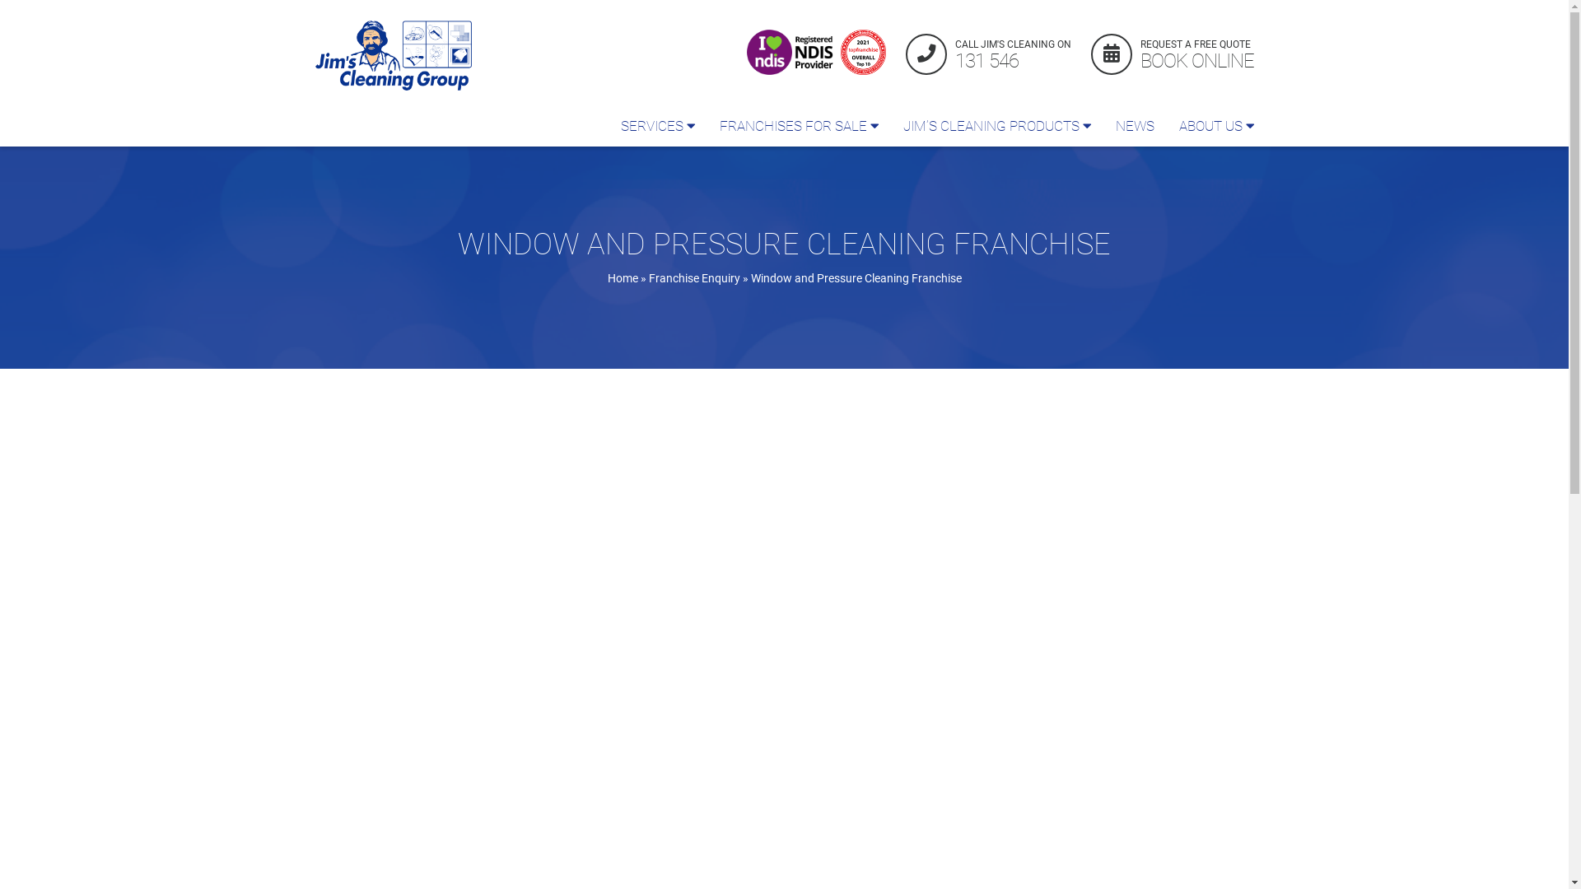  What do you see at coordinates (799, 126) in the screenshot?
I see `FRANCHISES FOR SALE` at bounding box center [799, 126].